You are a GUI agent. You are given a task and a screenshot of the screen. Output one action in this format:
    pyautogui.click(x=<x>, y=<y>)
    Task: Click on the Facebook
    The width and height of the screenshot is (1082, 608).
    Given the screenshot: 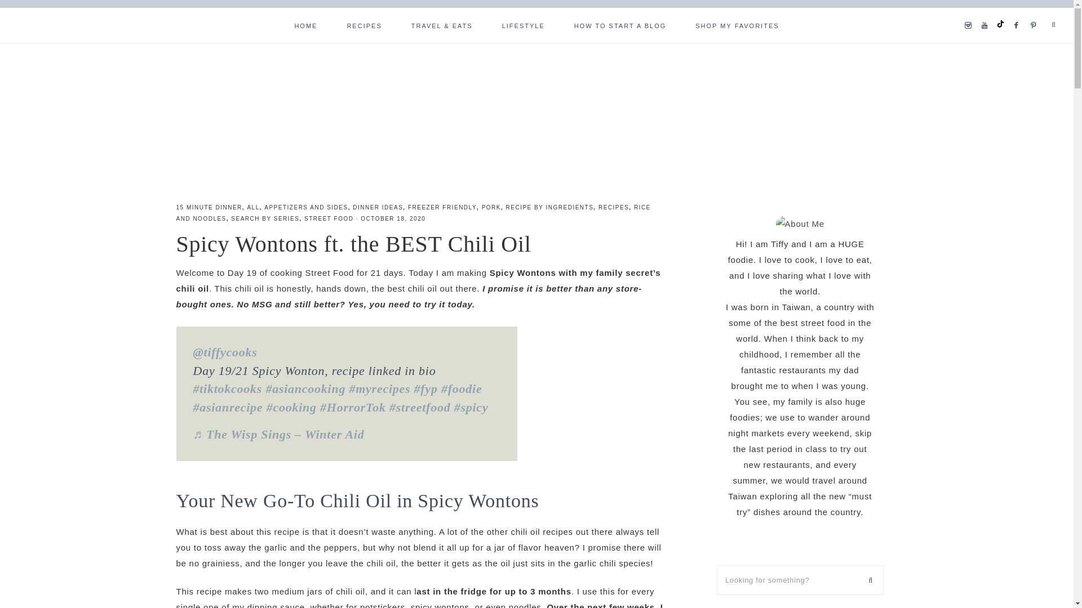 What is the action you would take?
    pyautogui.click(x=1019, y=11)
    